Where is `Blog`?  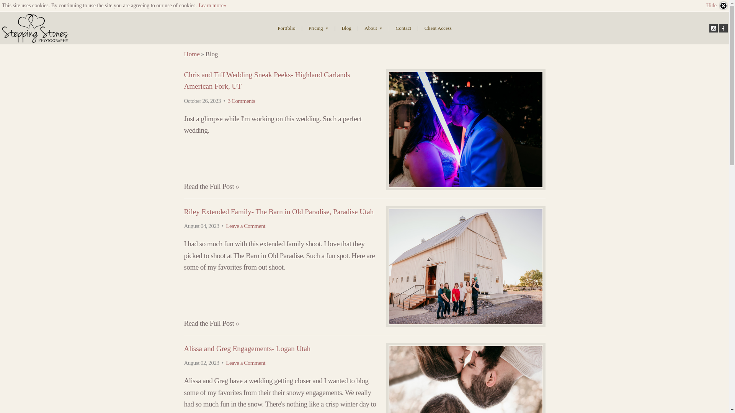
Blog is located at coordinates (346, 28).